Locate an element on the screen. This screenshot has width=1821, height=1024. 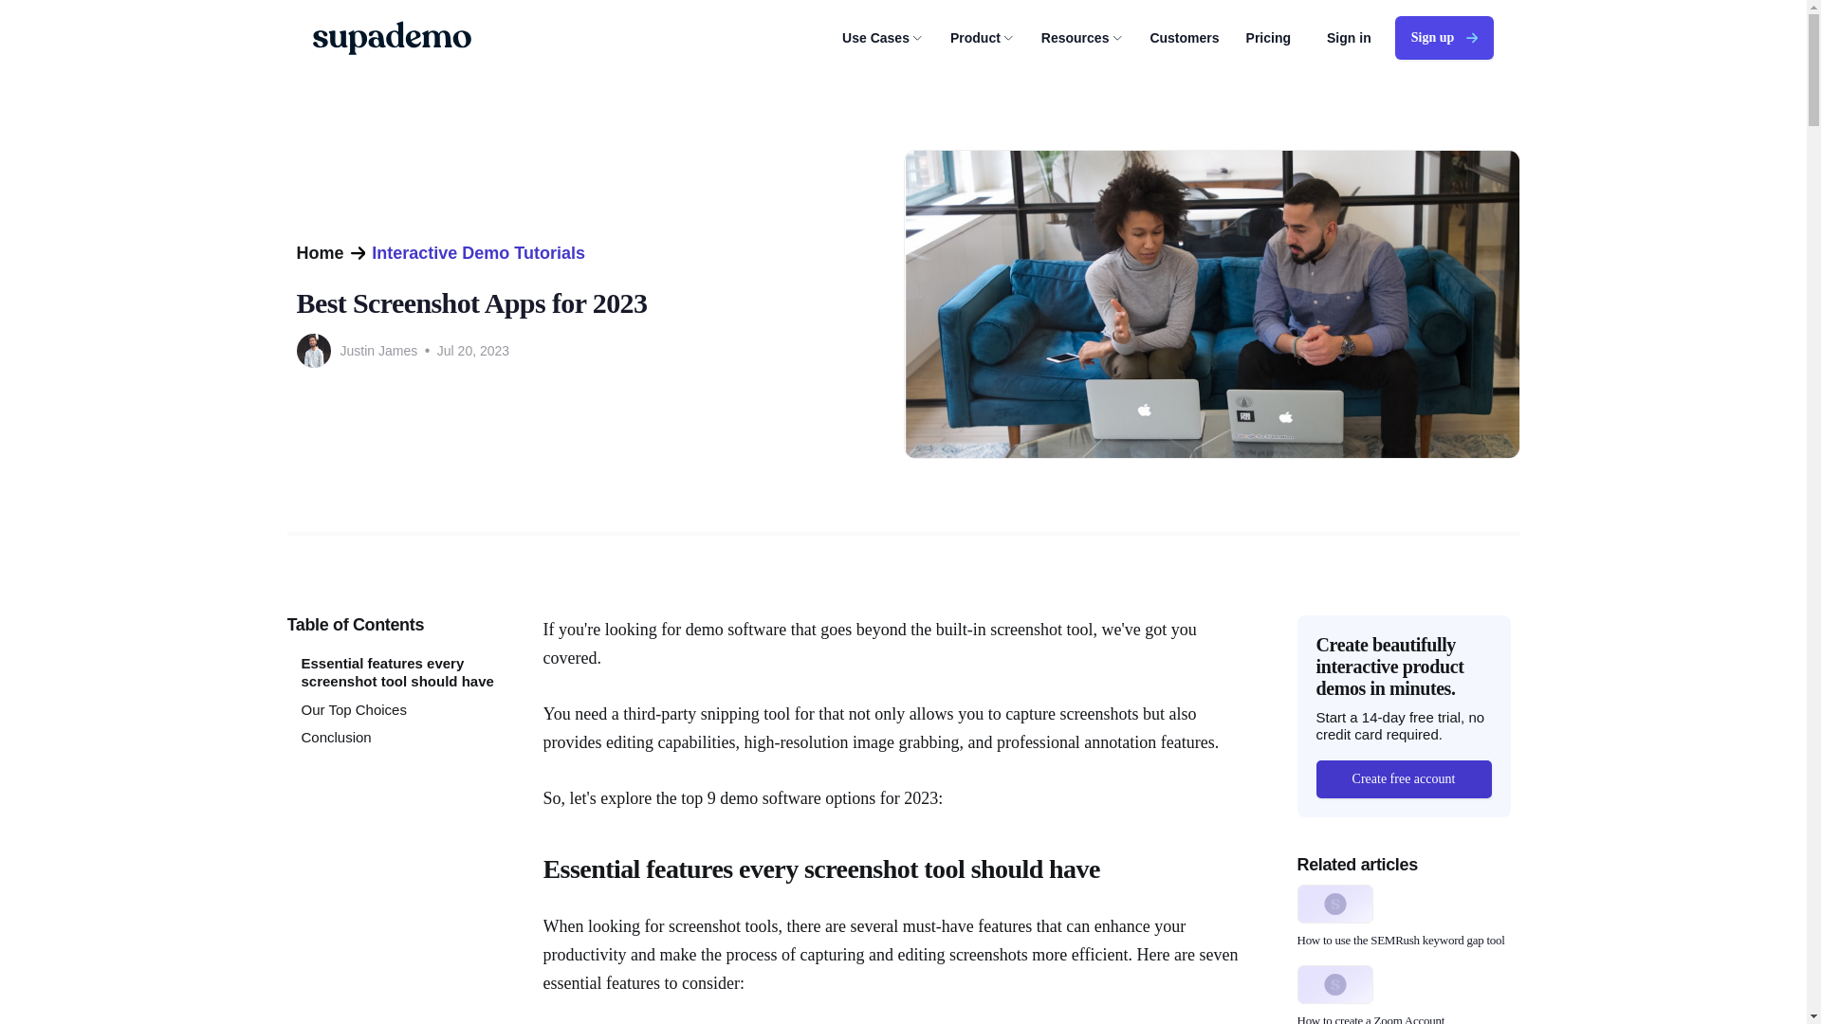
Resources is located at coordinates (1082, 38).